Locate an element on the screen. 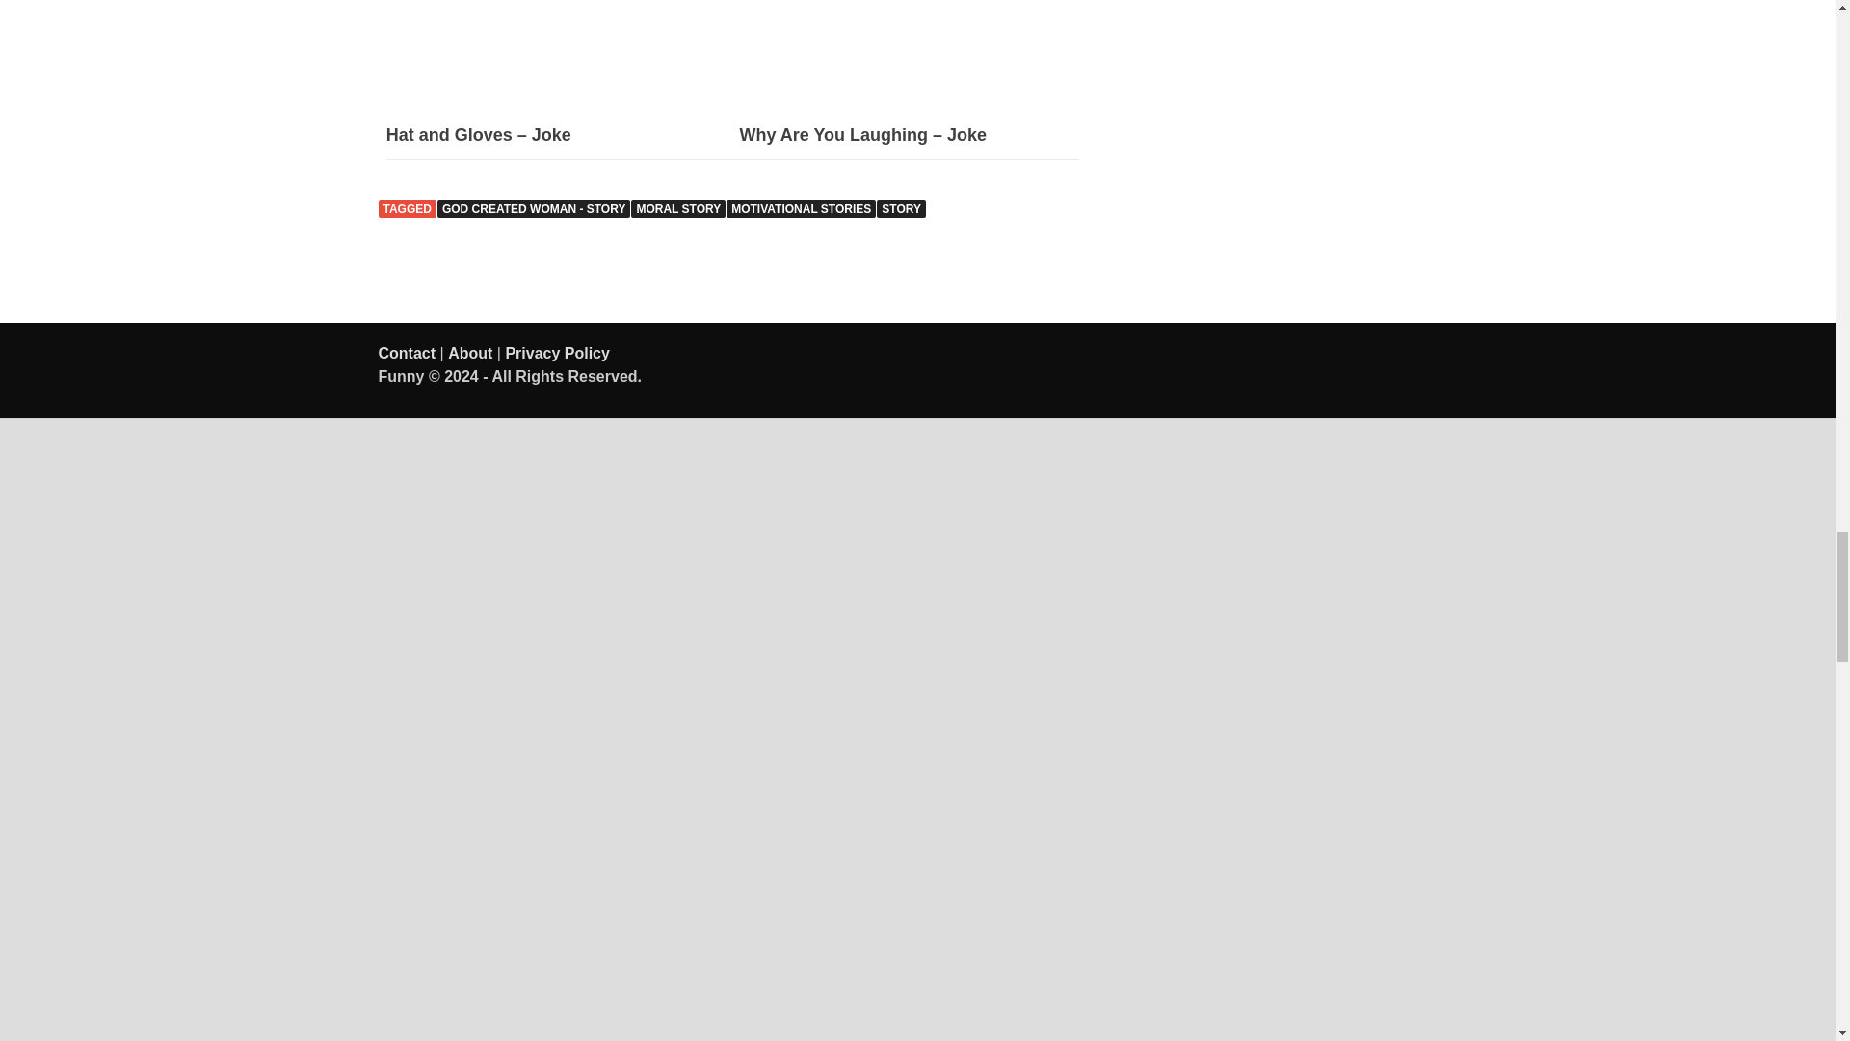  MOTIVATIONAL STORIES is located at coordinates (801, 208).